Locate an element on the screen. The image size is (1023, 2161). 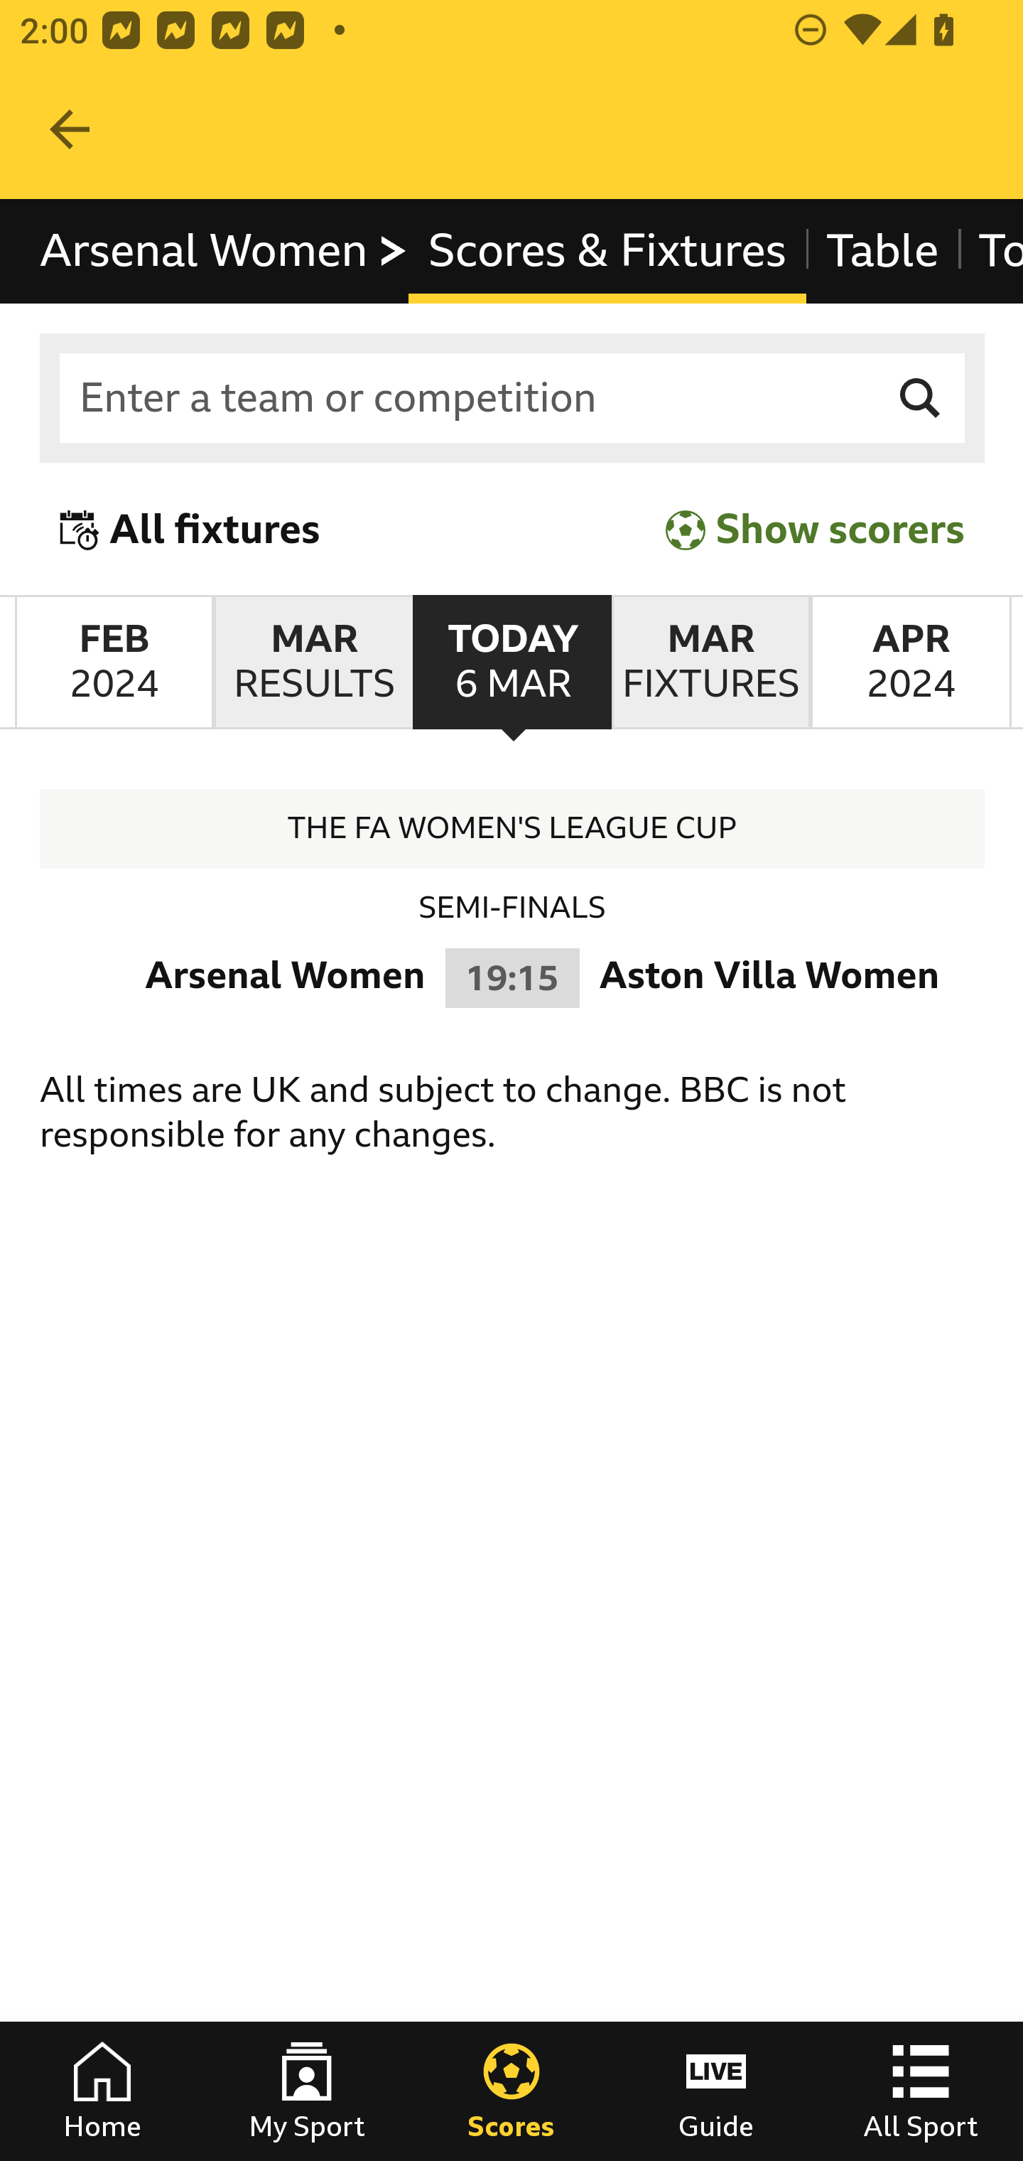
February2024 February 2024 is located at coordinates (114, 663).